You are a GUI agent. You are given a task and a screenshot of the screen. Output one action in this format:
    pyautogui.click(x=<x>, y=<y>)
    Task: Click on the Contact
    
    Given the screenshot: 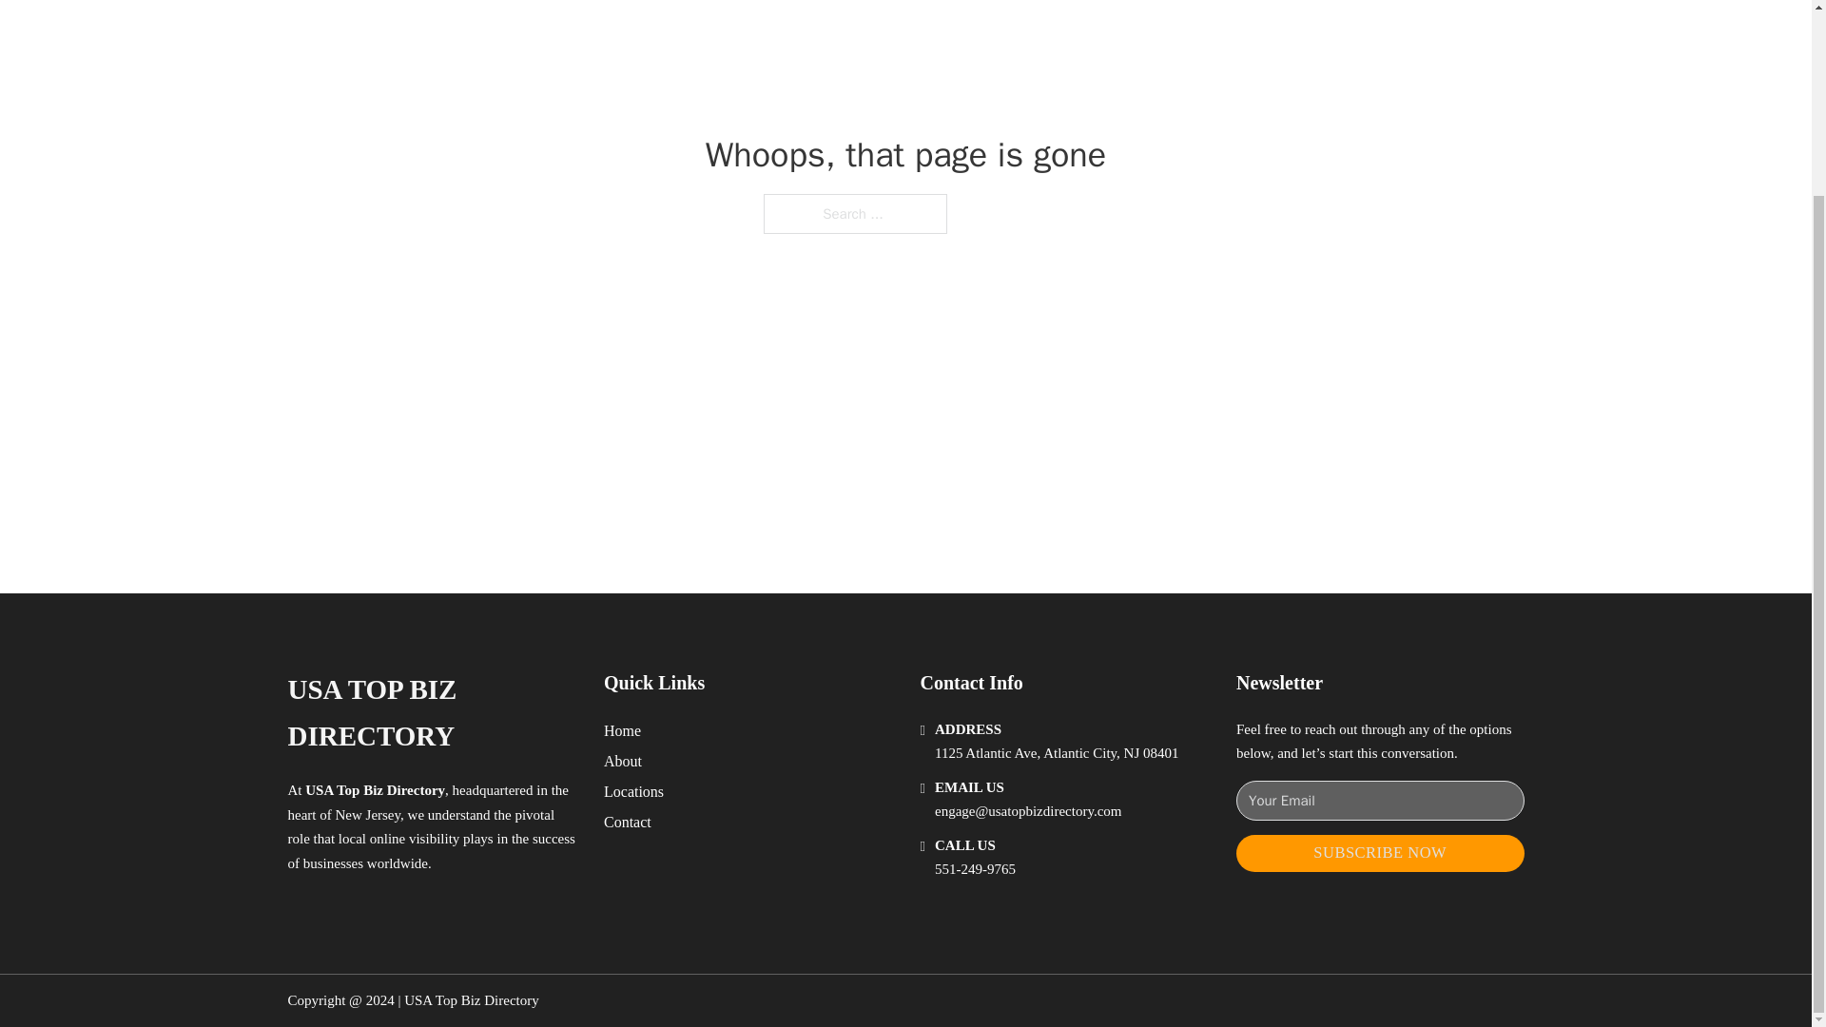 What is the action you would take?
    pyautogui.click(x=628, y=822)
    